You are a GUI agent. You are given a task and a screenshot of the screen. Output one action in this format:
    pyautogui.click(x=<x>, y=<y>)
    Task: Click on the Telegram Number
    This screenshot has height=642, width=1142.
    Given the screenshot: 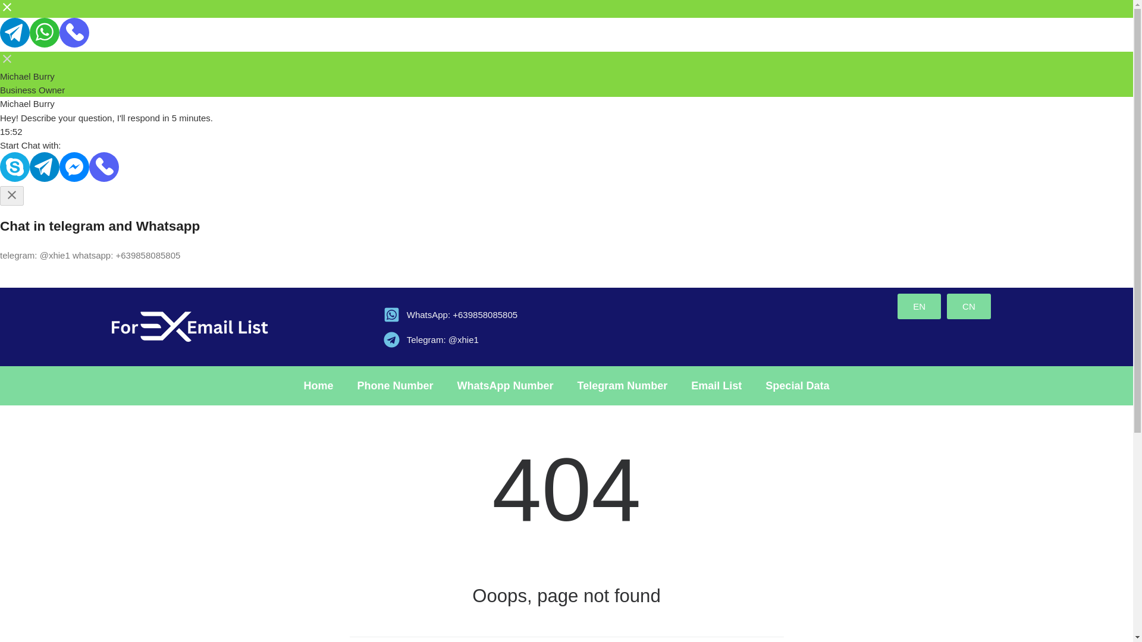 What is the action you would take?
    pyautogui.click(x=622, y=385)
    